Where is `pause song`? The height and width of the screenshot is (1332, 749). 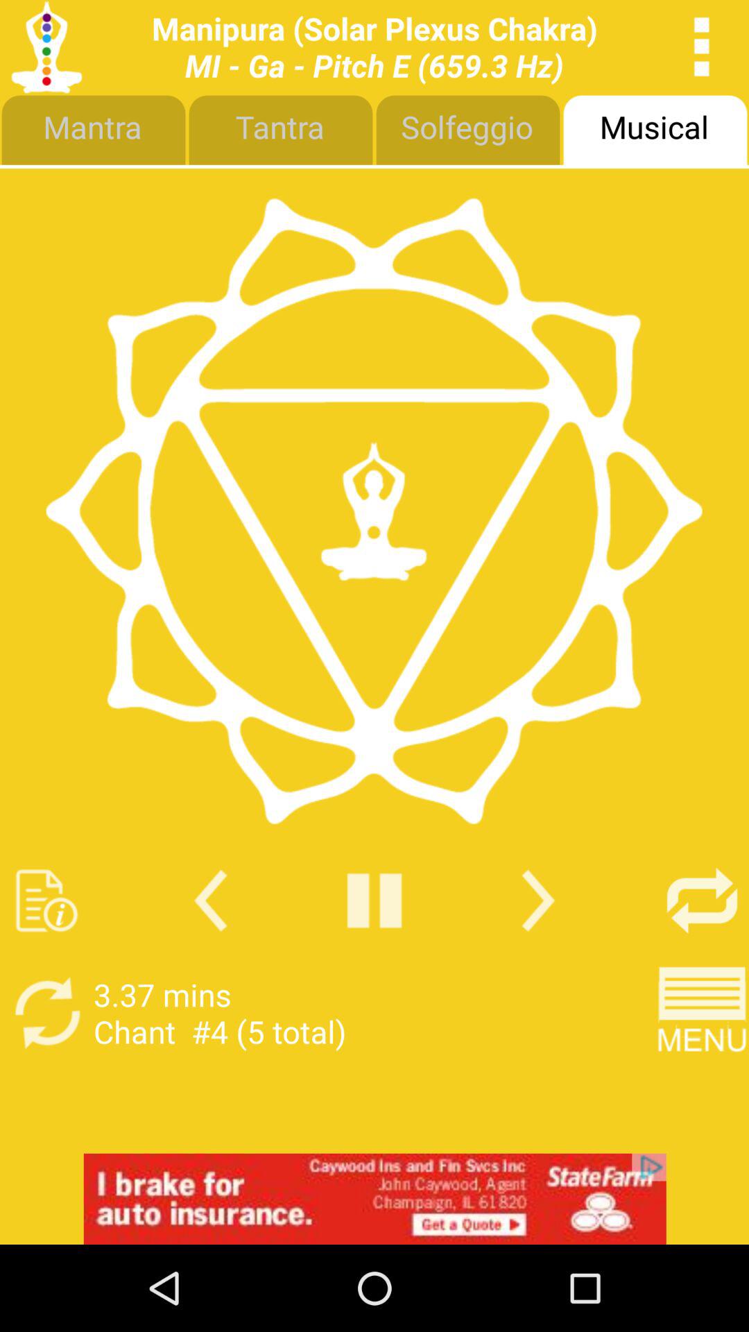
pause song is located at coordinates (374, 900).